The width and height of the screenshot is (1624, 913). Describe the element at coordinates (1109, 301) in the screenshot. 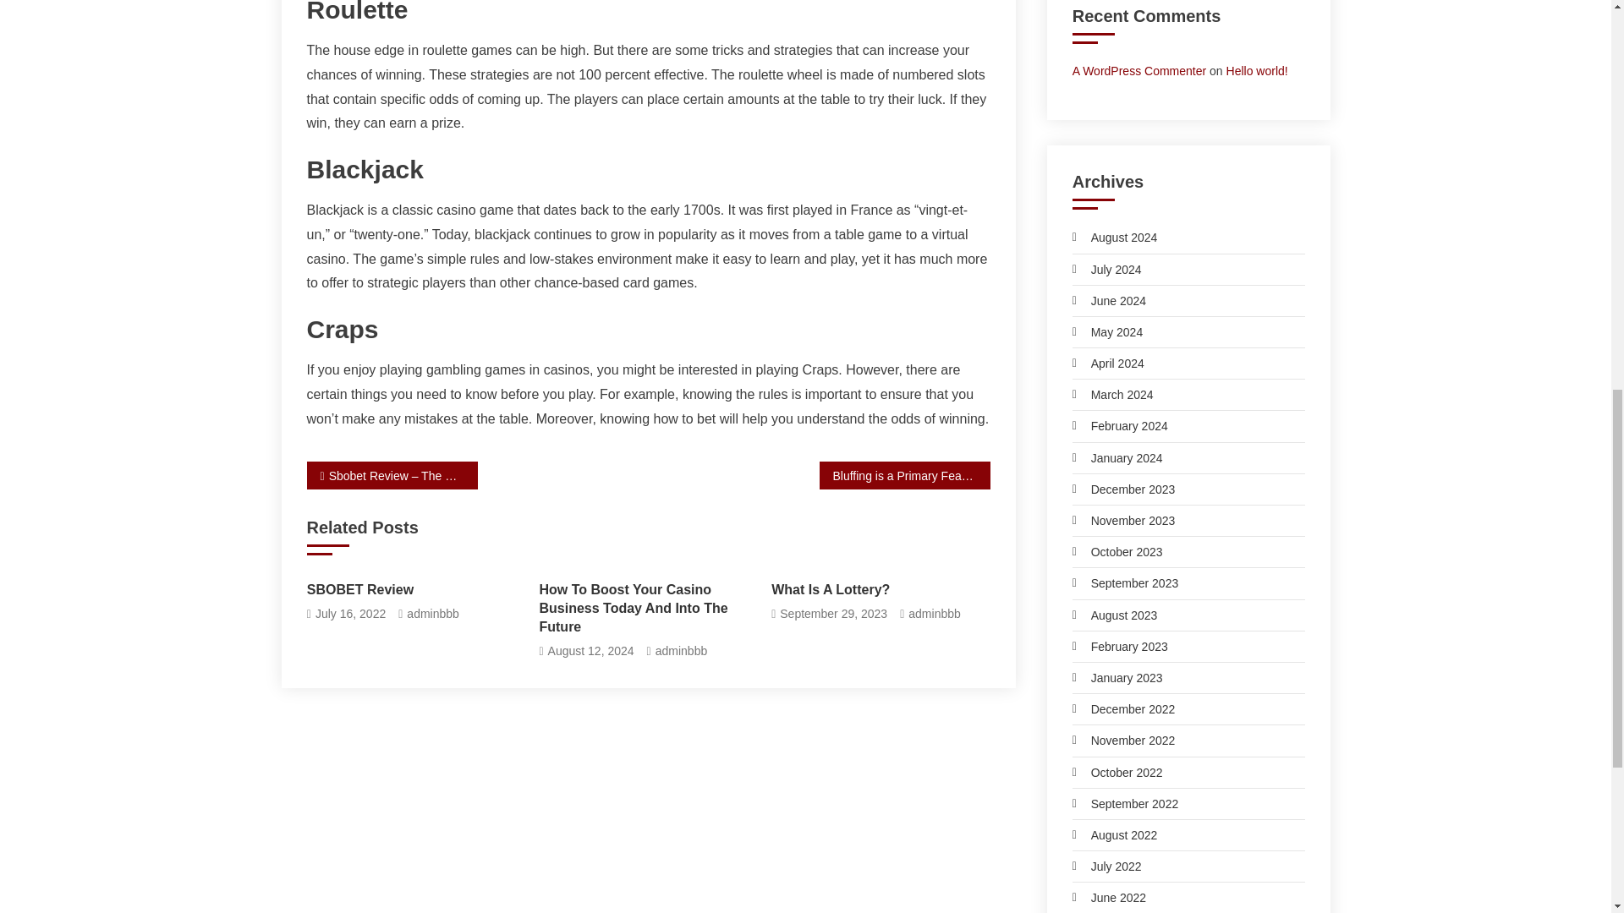

I see `June 2024` at that location.